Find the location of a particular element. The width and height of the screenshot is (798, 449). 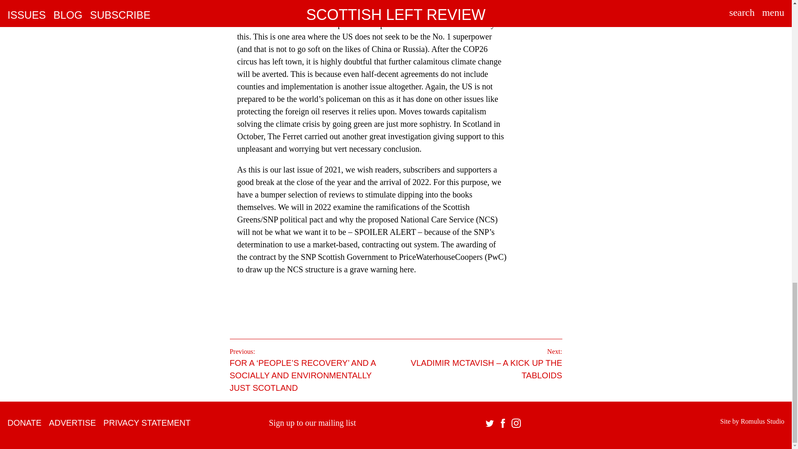

Romulus Studio is located at coordinates (762, 422).